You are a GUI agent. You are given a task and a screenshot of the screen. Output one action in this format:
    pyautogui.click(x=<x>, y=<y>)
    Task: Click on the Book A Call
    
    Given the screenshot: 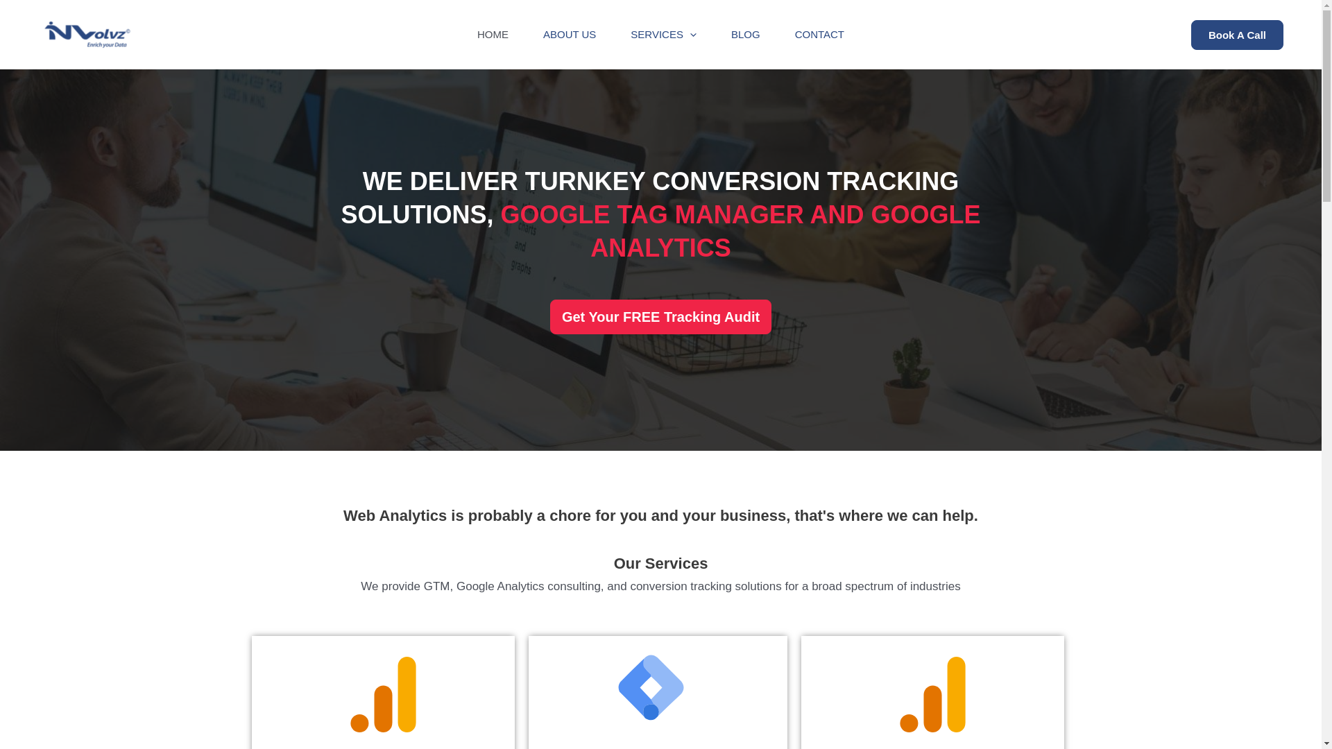 What is the action you would take?
    pyautogui.click(x=1237, y=35)
    